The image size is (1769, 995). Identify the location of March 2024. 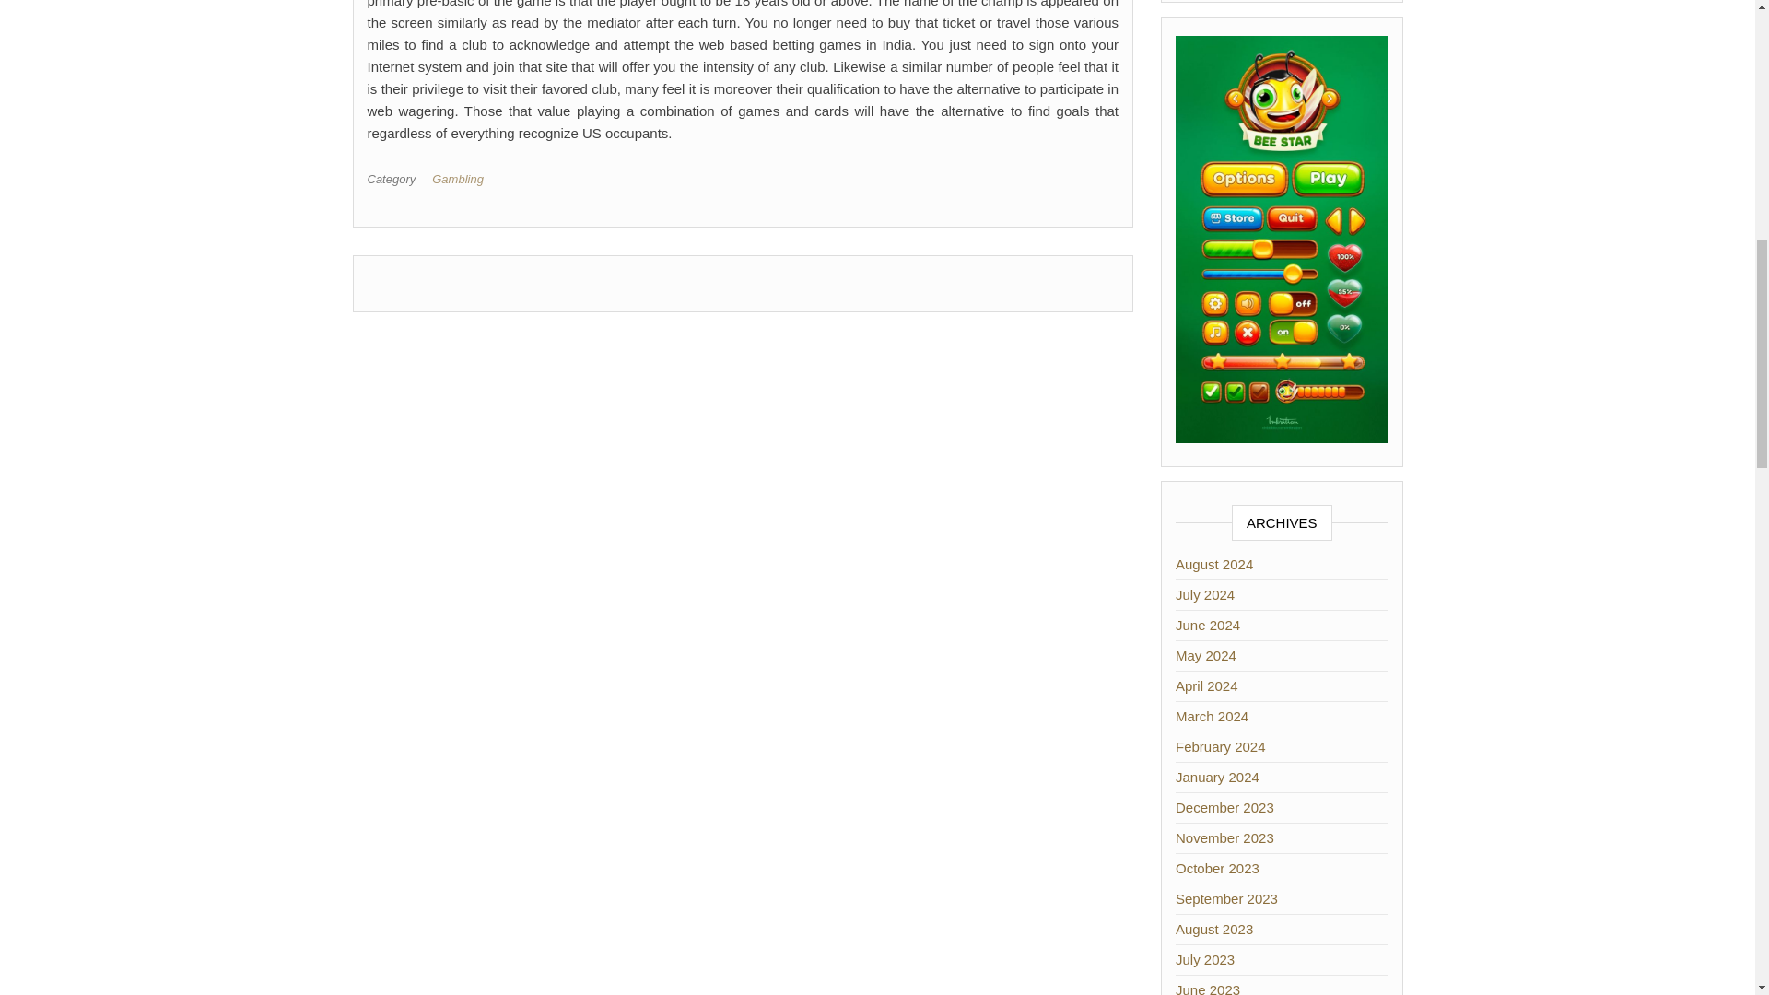
(1213, 716).